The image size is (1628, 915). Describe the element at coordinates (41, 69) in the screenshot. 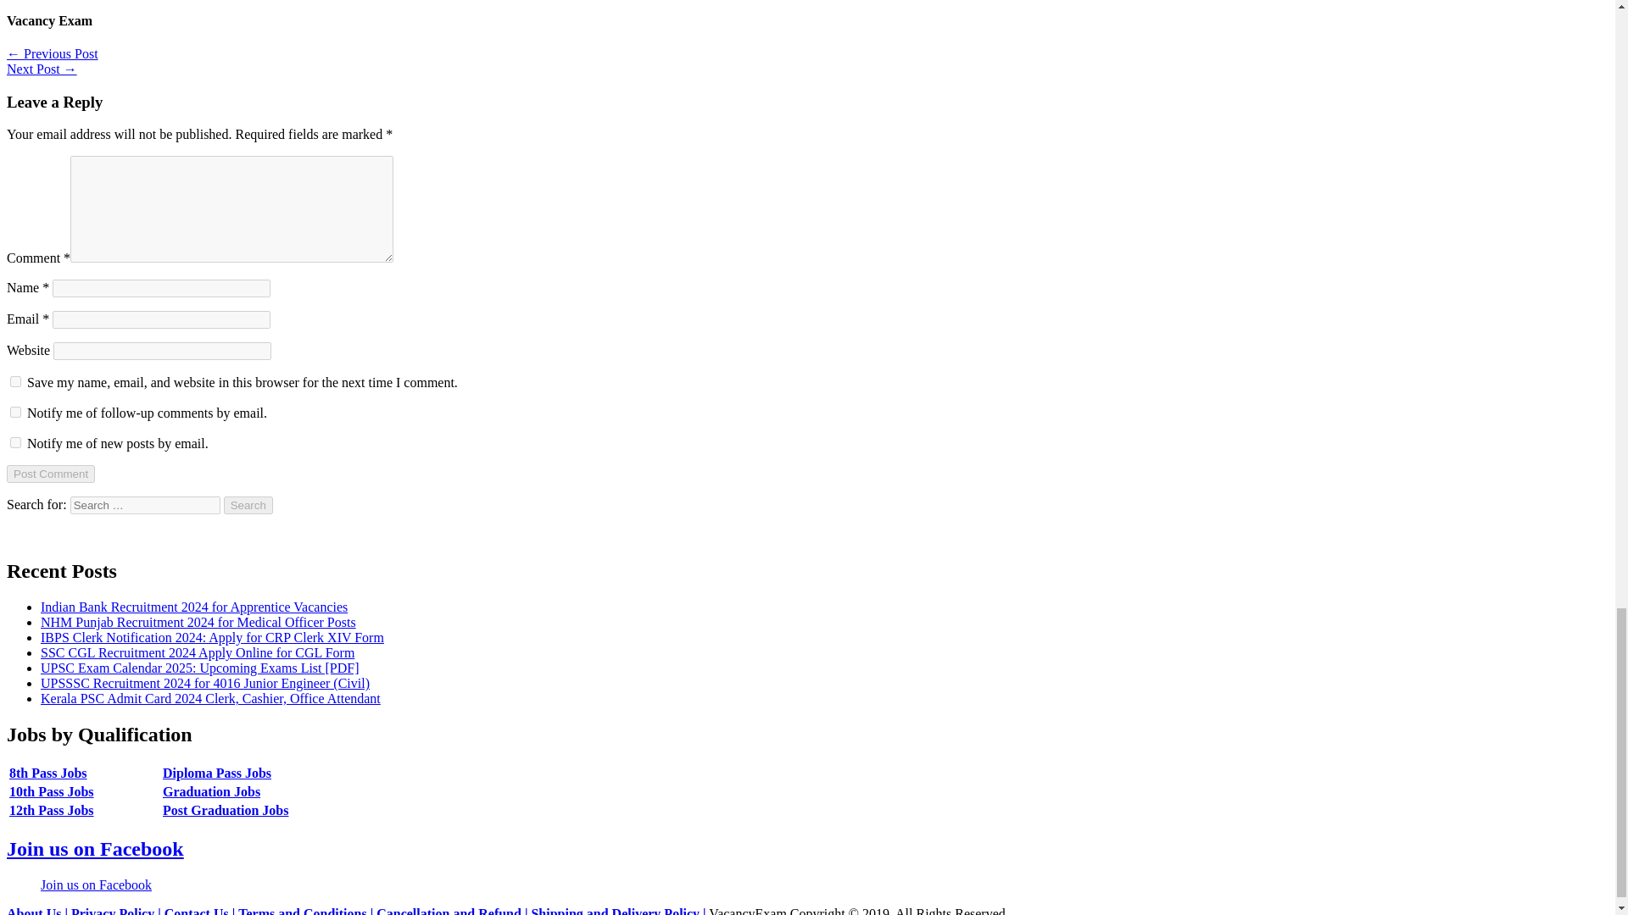

I see `OPSC Recruitment 2021 for Post Graduate Teachers` at that location.